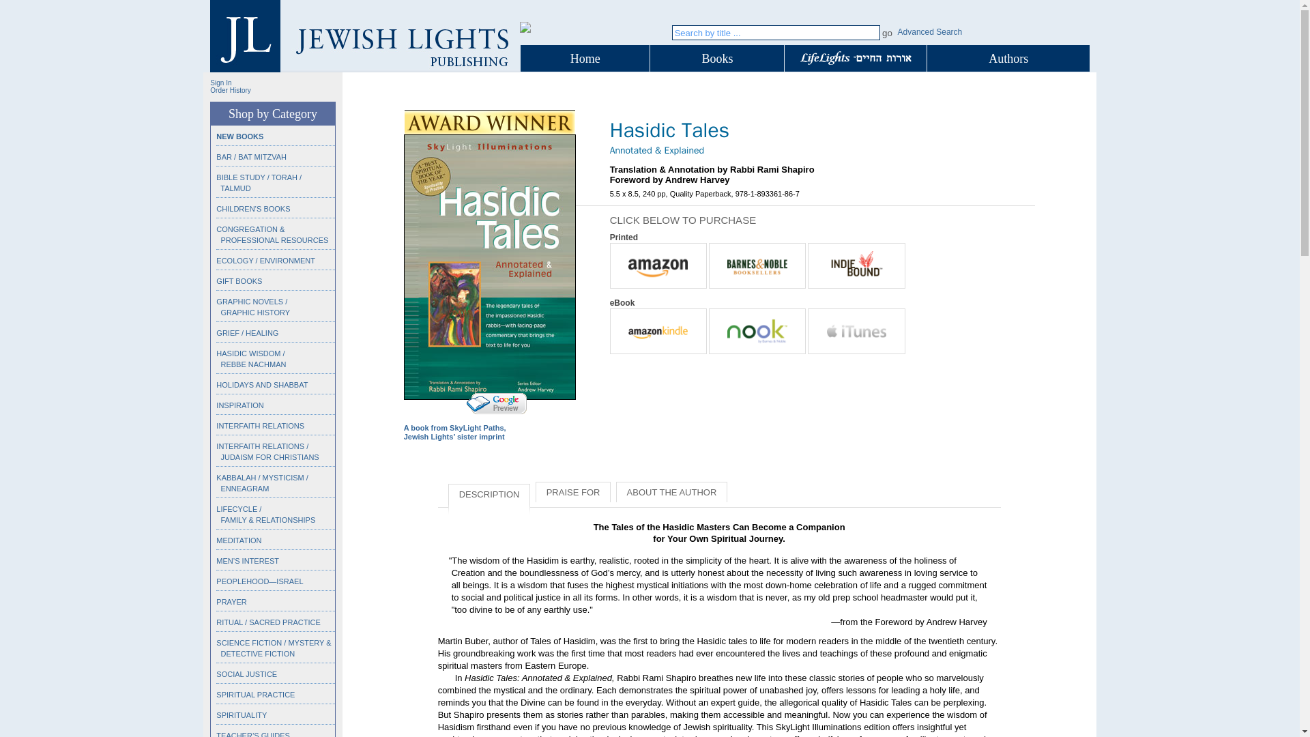  I want to click on Order History, so click(229, 90).